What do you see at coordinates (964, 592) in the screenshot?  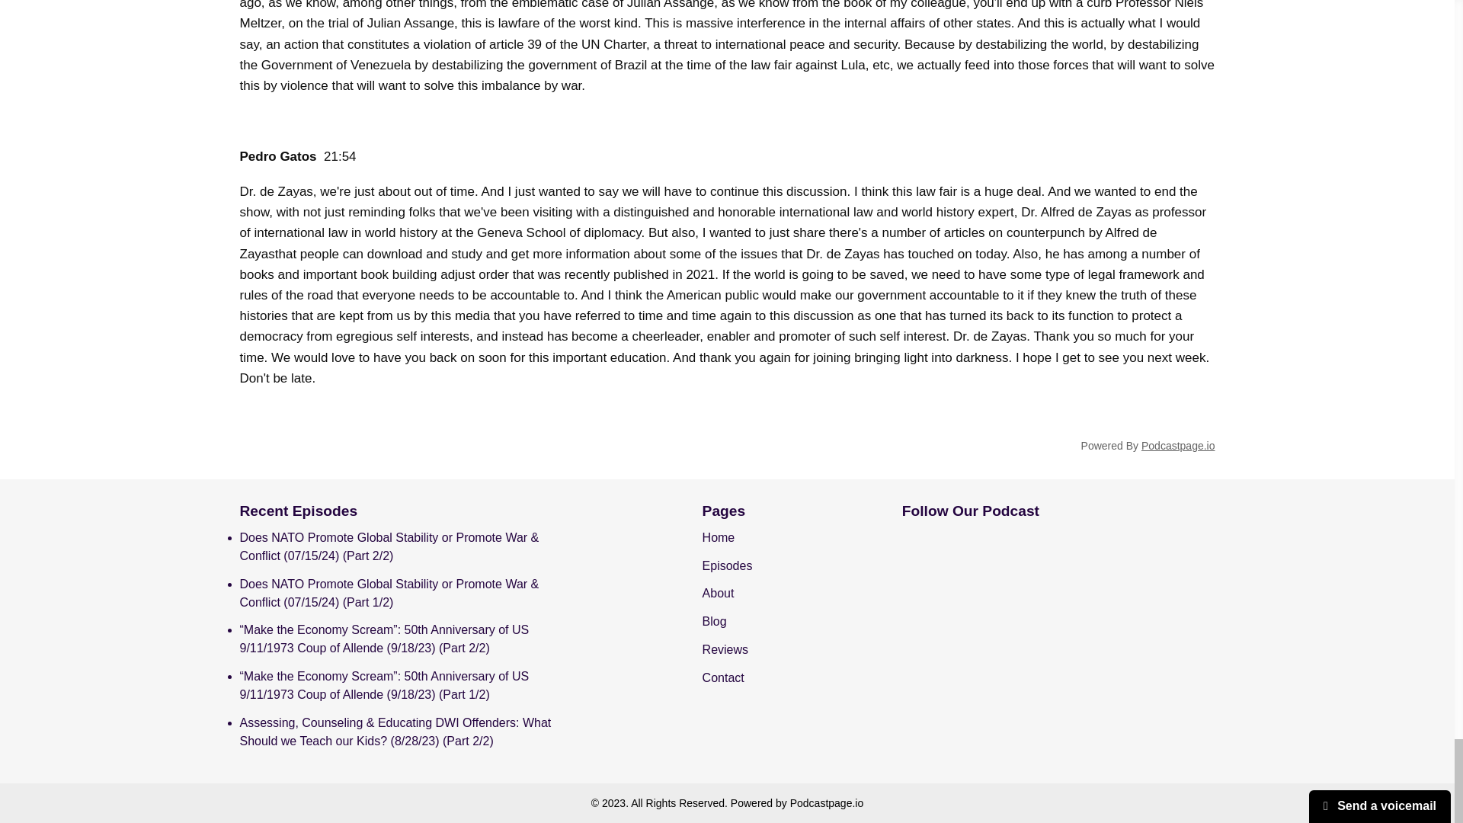 I see `Google Podcasts` at bounding box center [964, 592].